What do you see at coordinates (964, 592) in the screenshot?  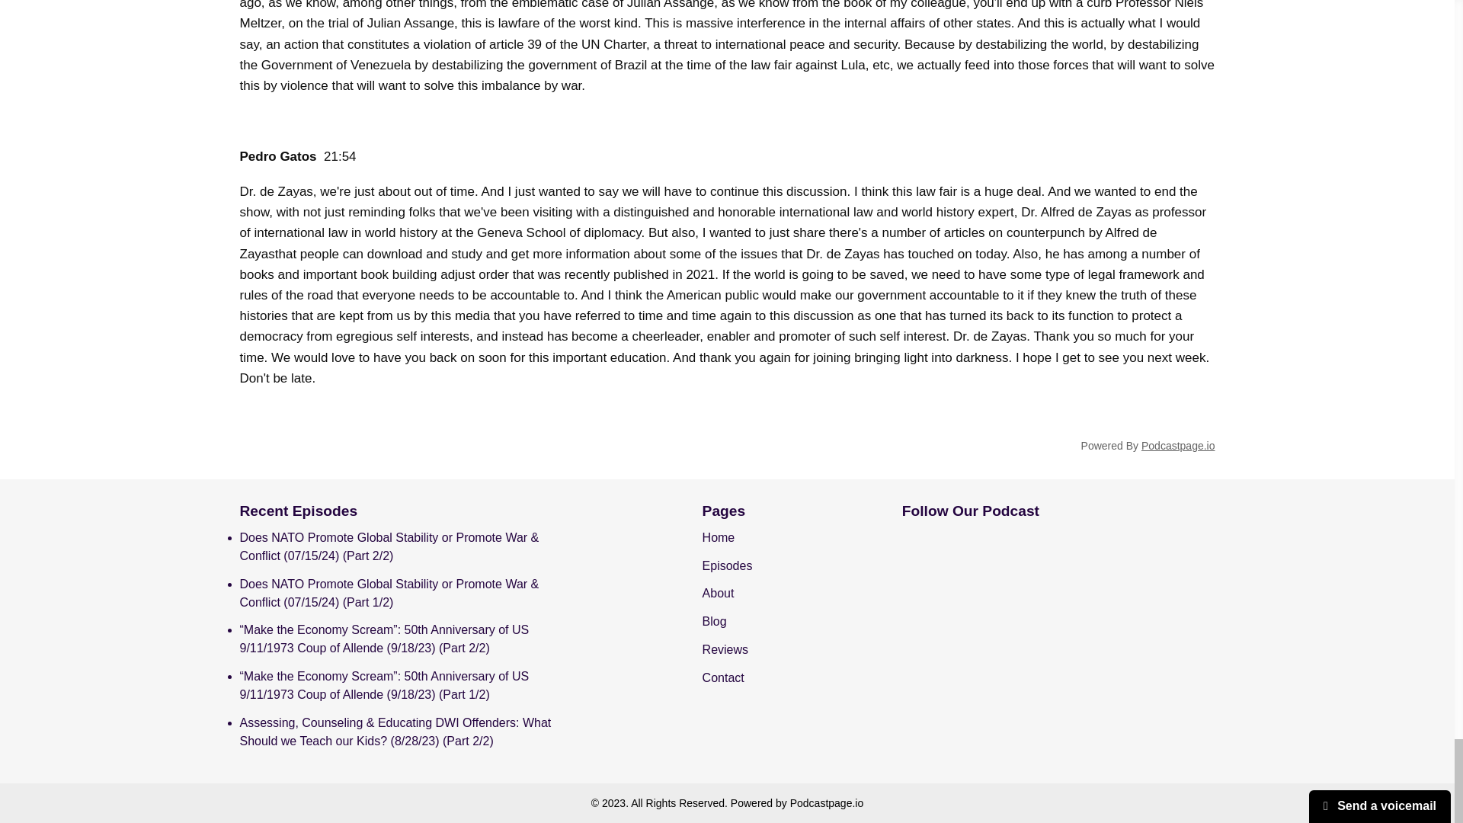 I see `Google Podcasts` at bounding box center [964, 592].